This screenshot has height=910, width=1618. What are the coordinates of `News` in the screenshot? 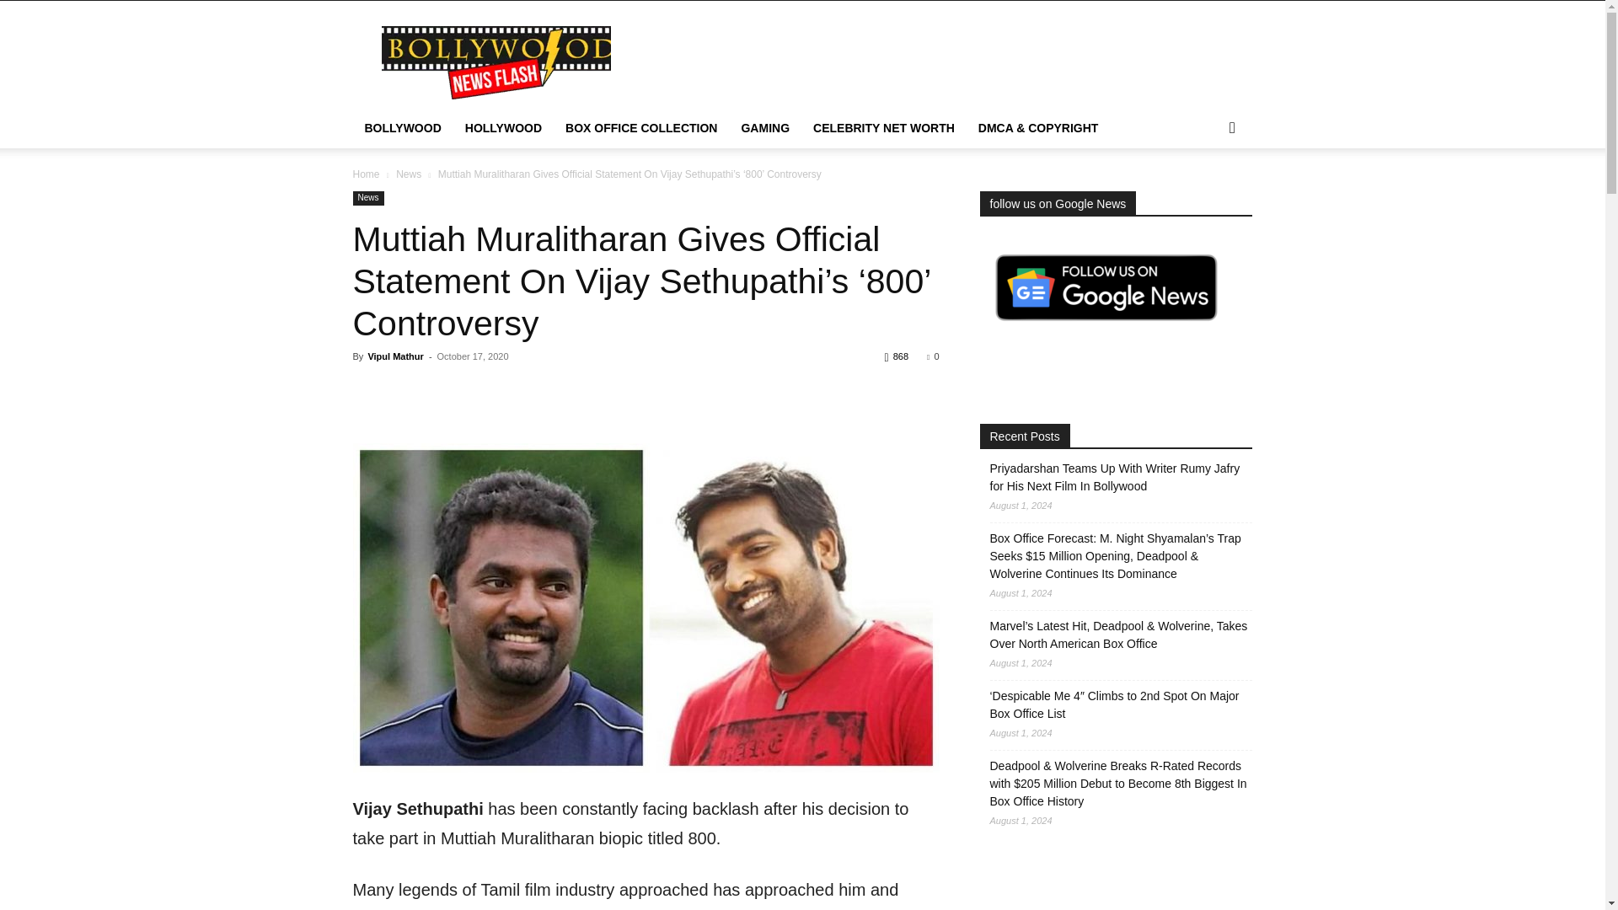 It's located at (408, 174).